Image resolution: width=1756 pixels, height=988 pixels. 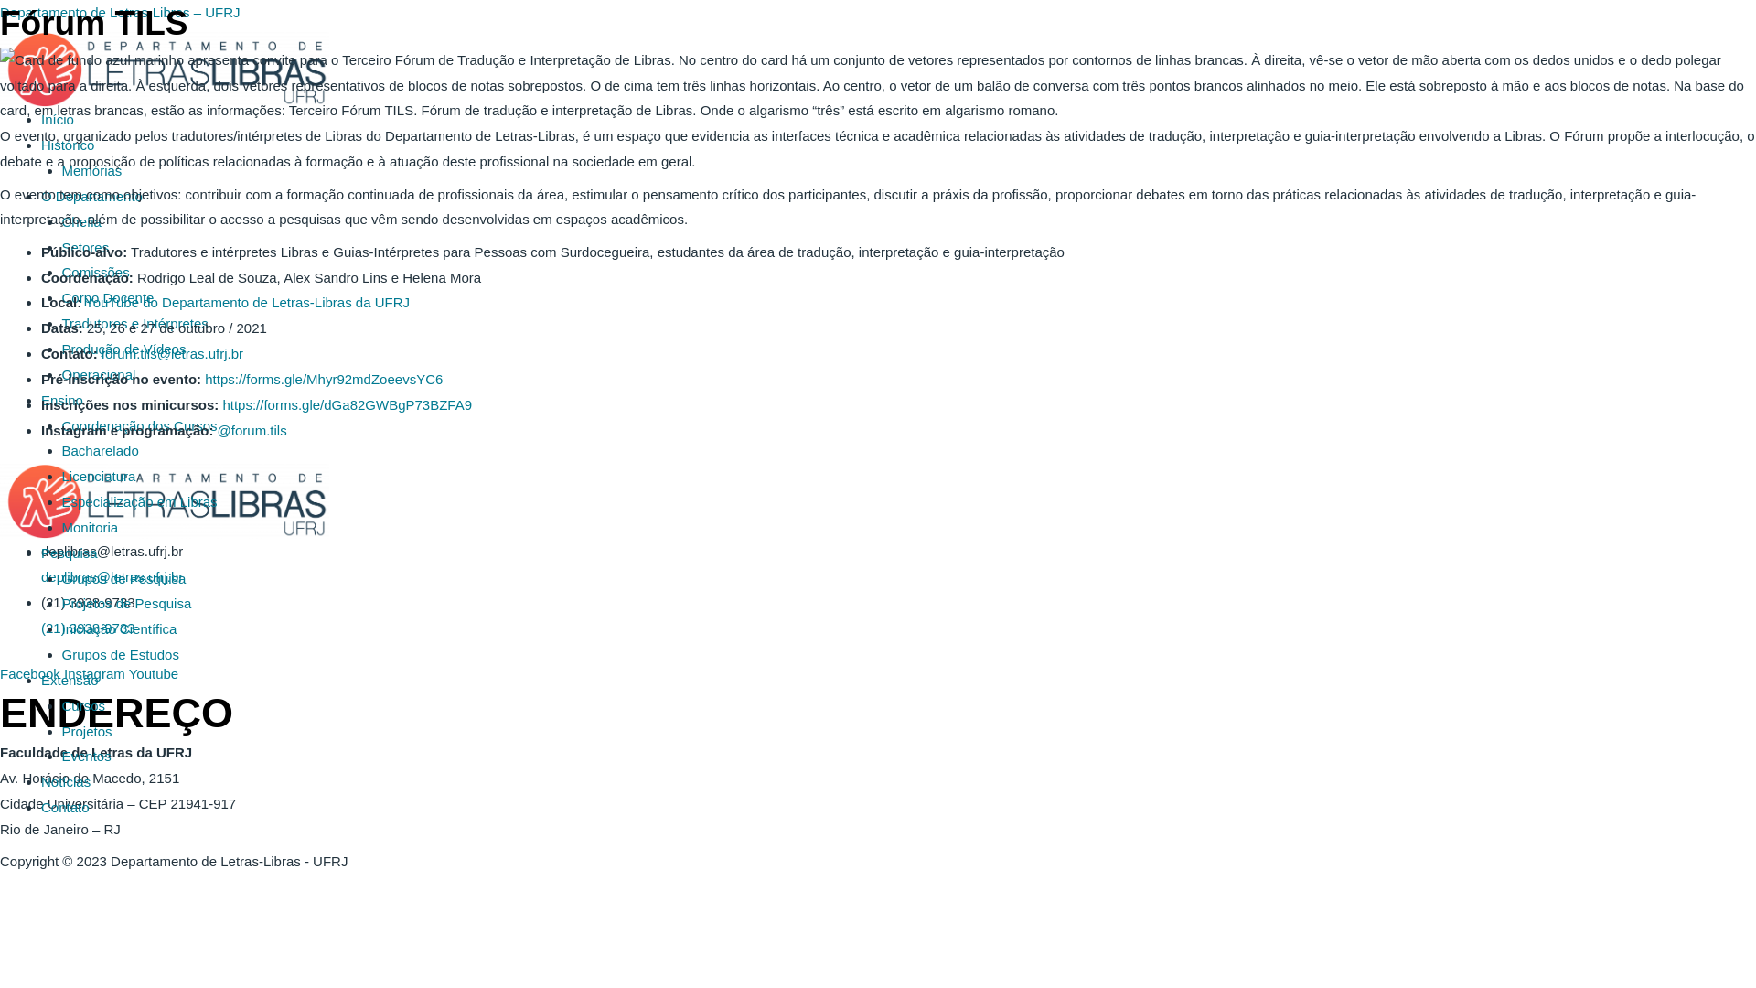 What do you see at coordinates (32, 673) in the screenshot?
I see `Facebook` at bounding box center [32, 673].